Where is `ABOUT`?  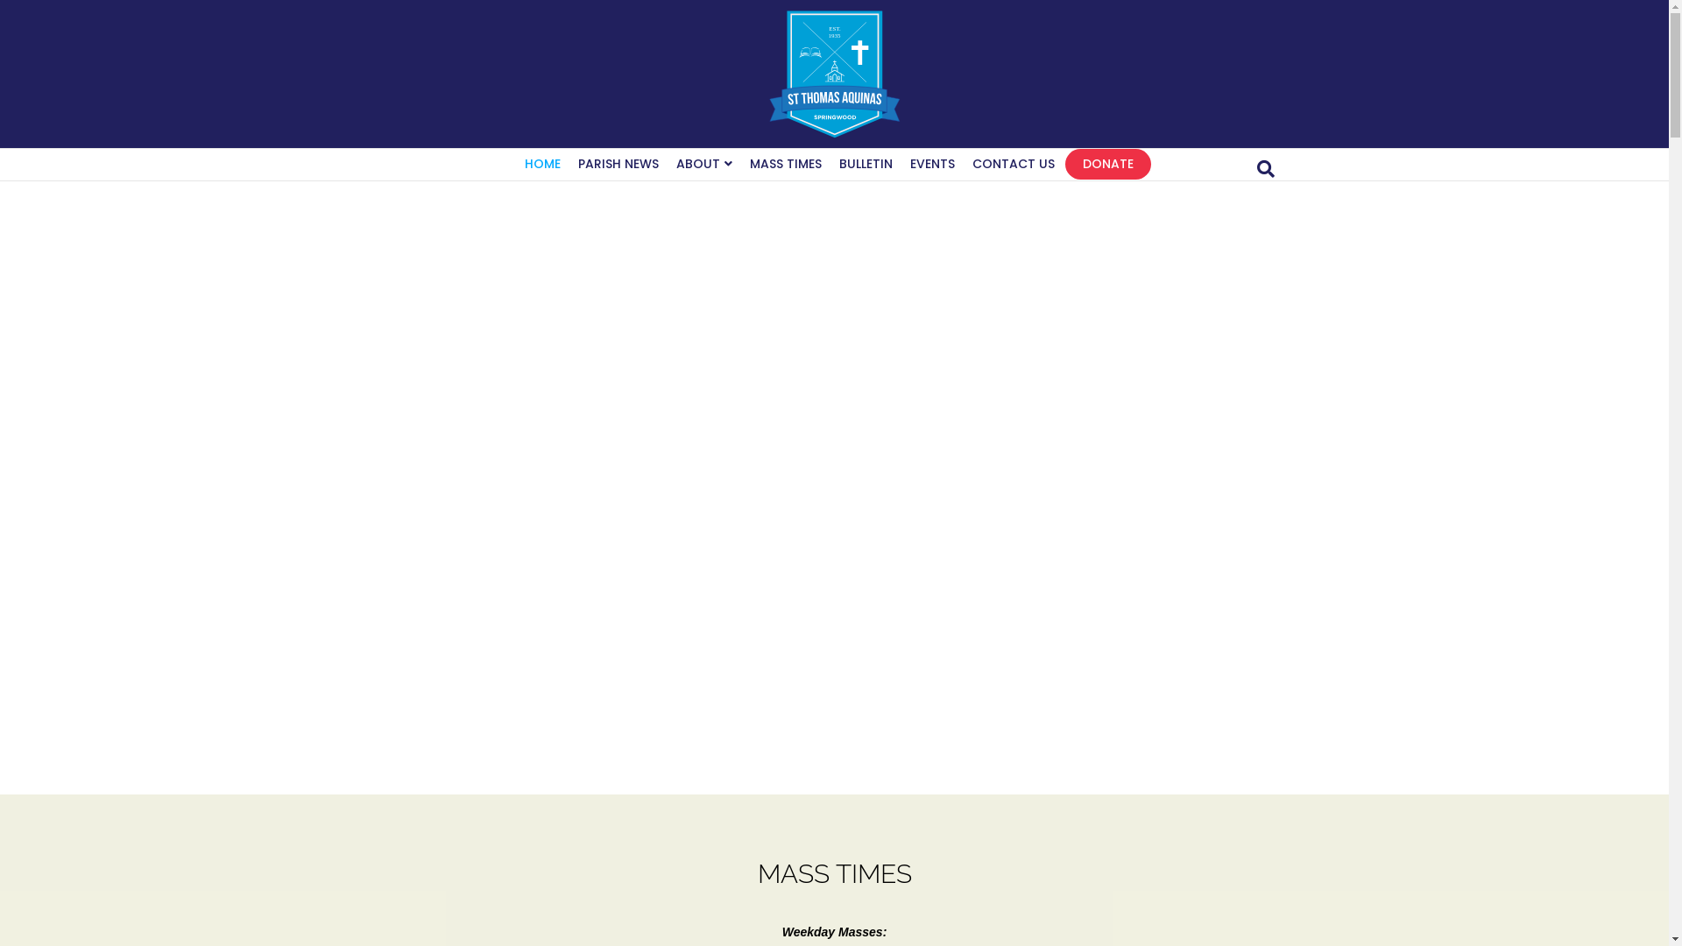
ABOUT is located at coordinates (704, 165).